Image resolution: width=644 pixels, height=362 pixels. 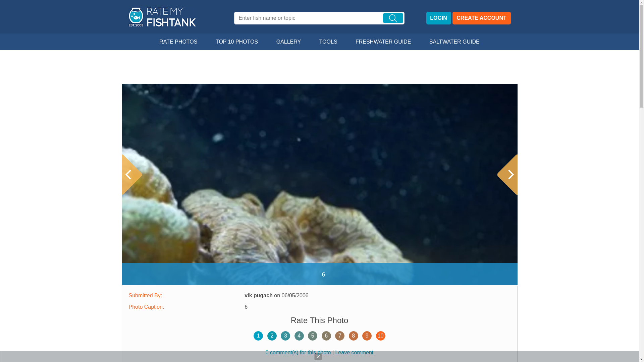 What do you see at coordinates (383, 42) in the screenshot?
I see `FRESHWATER GUIDE` at bounding box center [383, 42].